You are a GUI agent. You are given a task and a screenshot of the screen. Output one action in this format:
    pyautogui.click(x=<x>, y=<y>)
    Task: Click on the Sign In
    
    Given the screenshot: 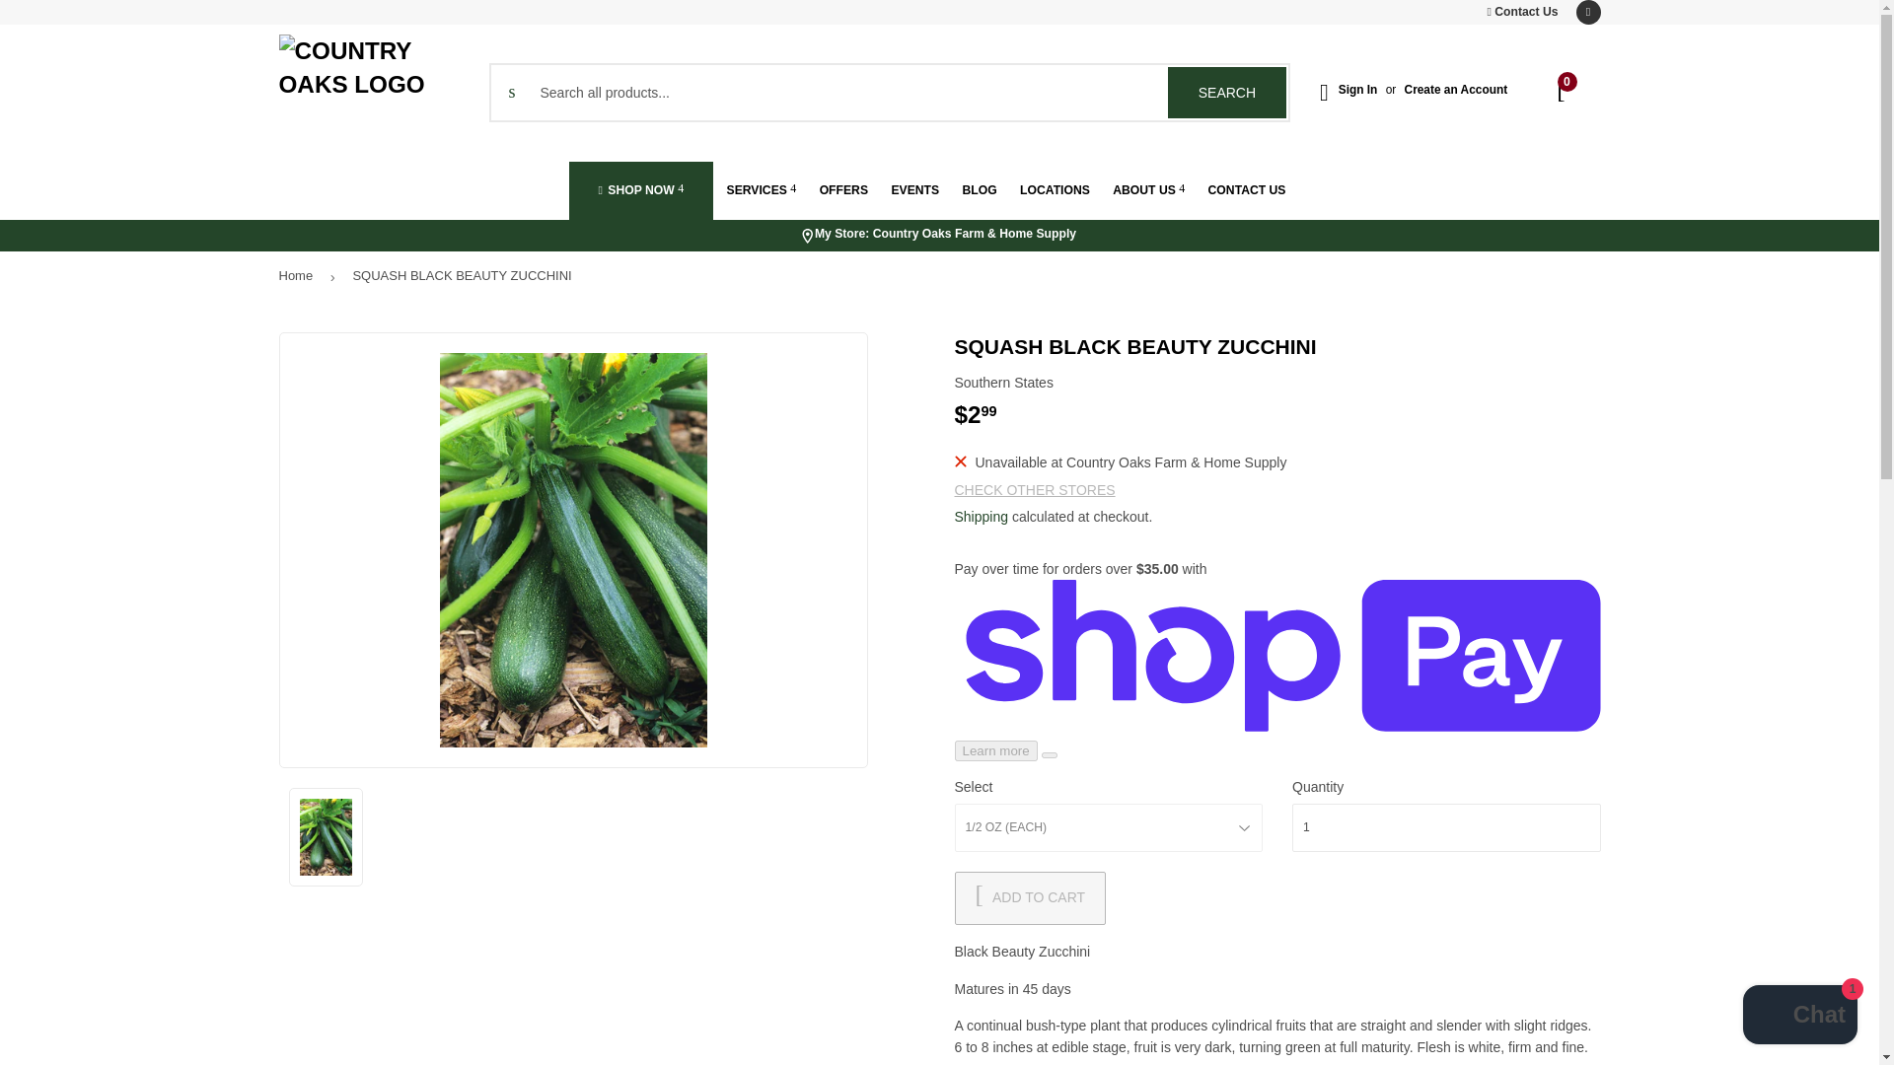 What is the action you would take?
    pyautogui.click(x=1358, y=90)
    